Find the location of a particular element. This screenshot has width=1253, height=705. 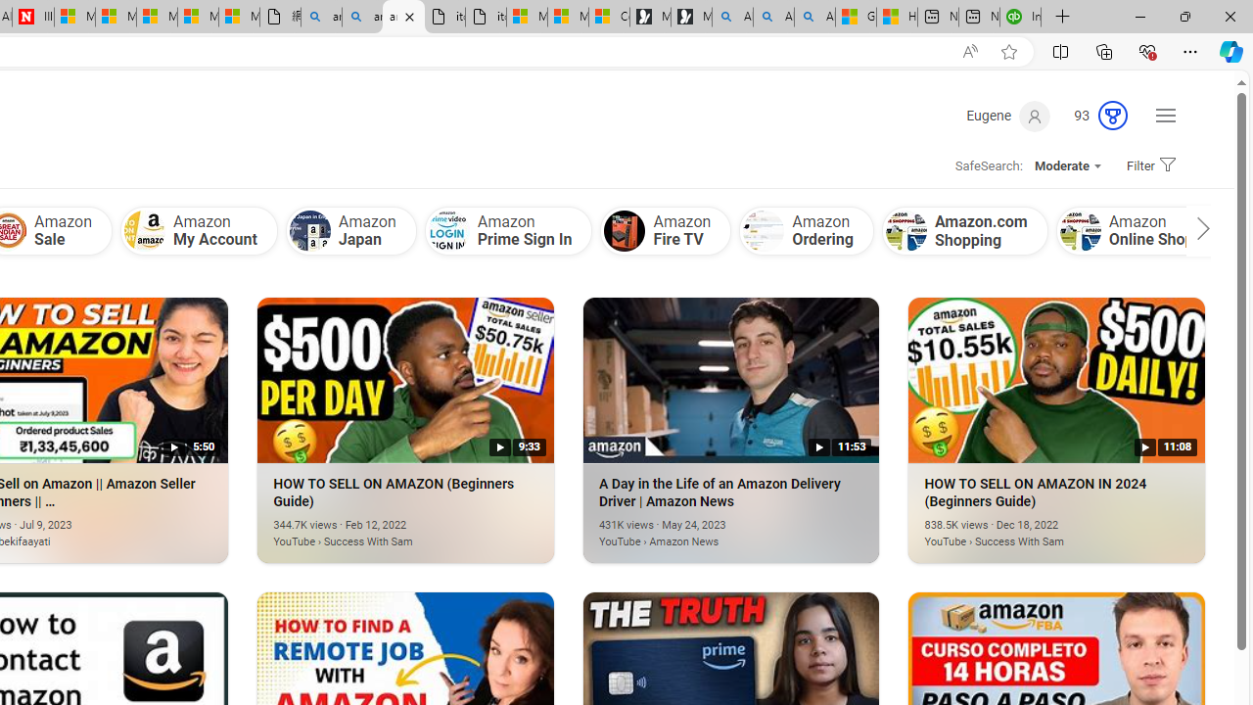

AutomationID: rh_meter is located at coordinates (1113, 116).